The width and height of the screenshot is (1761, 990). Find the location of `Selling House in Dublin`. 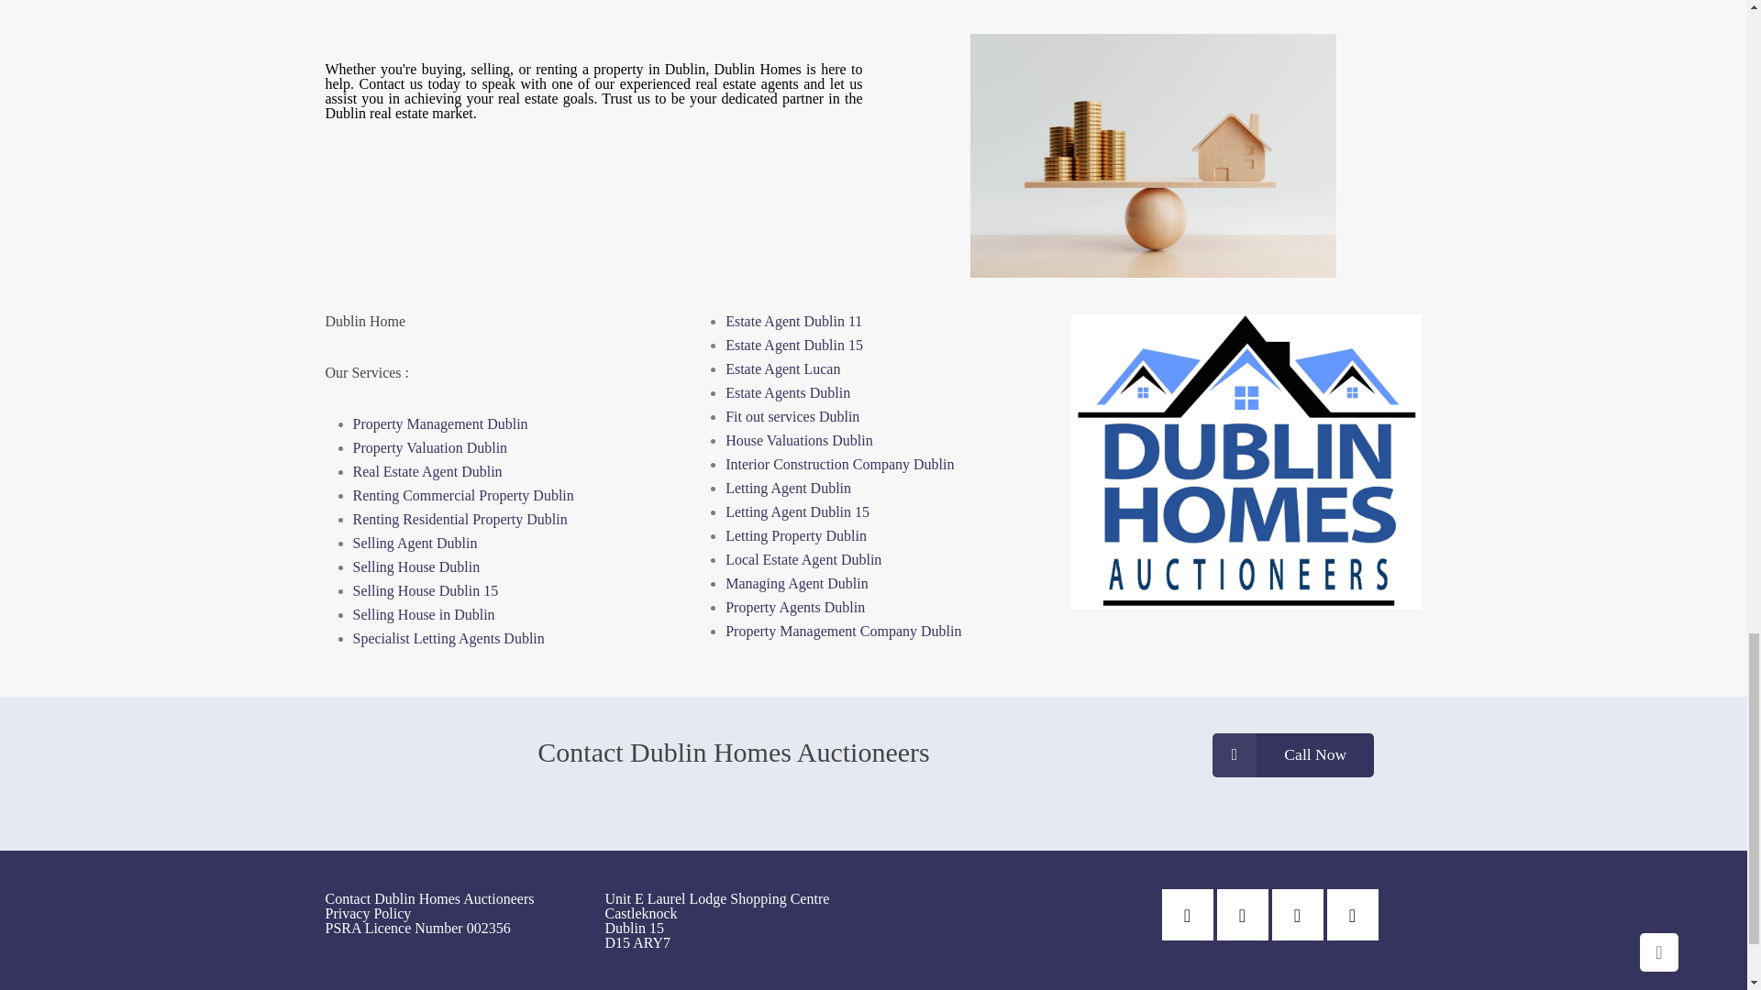

Selling House in Dublin is located at coordinates (424, 614).